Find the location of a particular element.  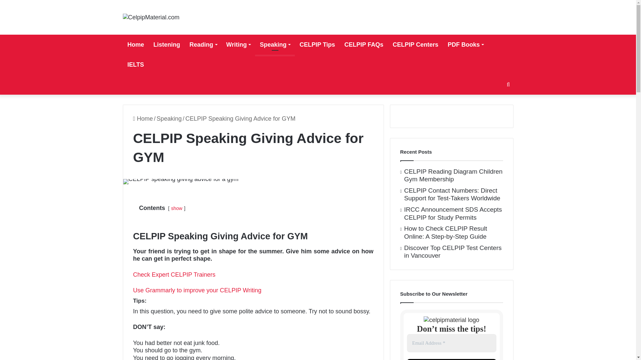

Use Grammarly to improve your CELPIP Writing is located at coordinates (197, 290).